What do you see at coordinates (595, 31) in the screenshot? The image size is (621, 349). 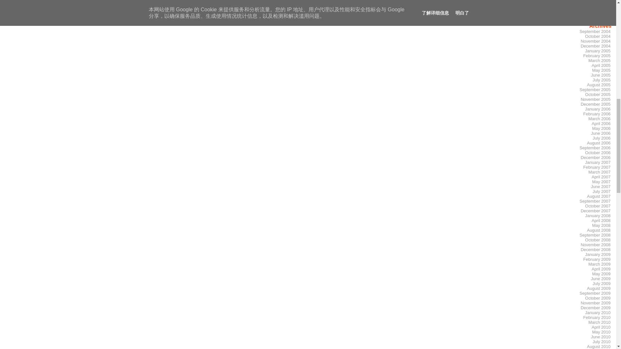 I see `June 2006` at bounding box center [595, 31].